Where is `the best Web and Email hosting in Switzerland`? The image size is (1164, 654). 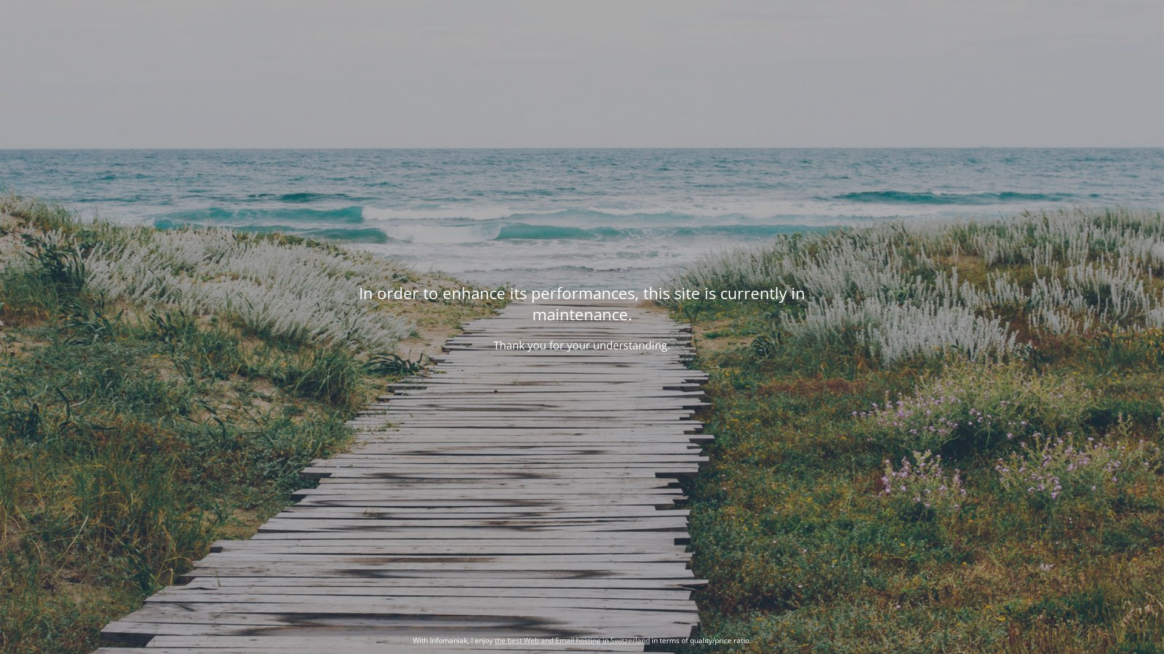
the best Web and Email hosting in Switzerland is located at coordinates (572, 641).